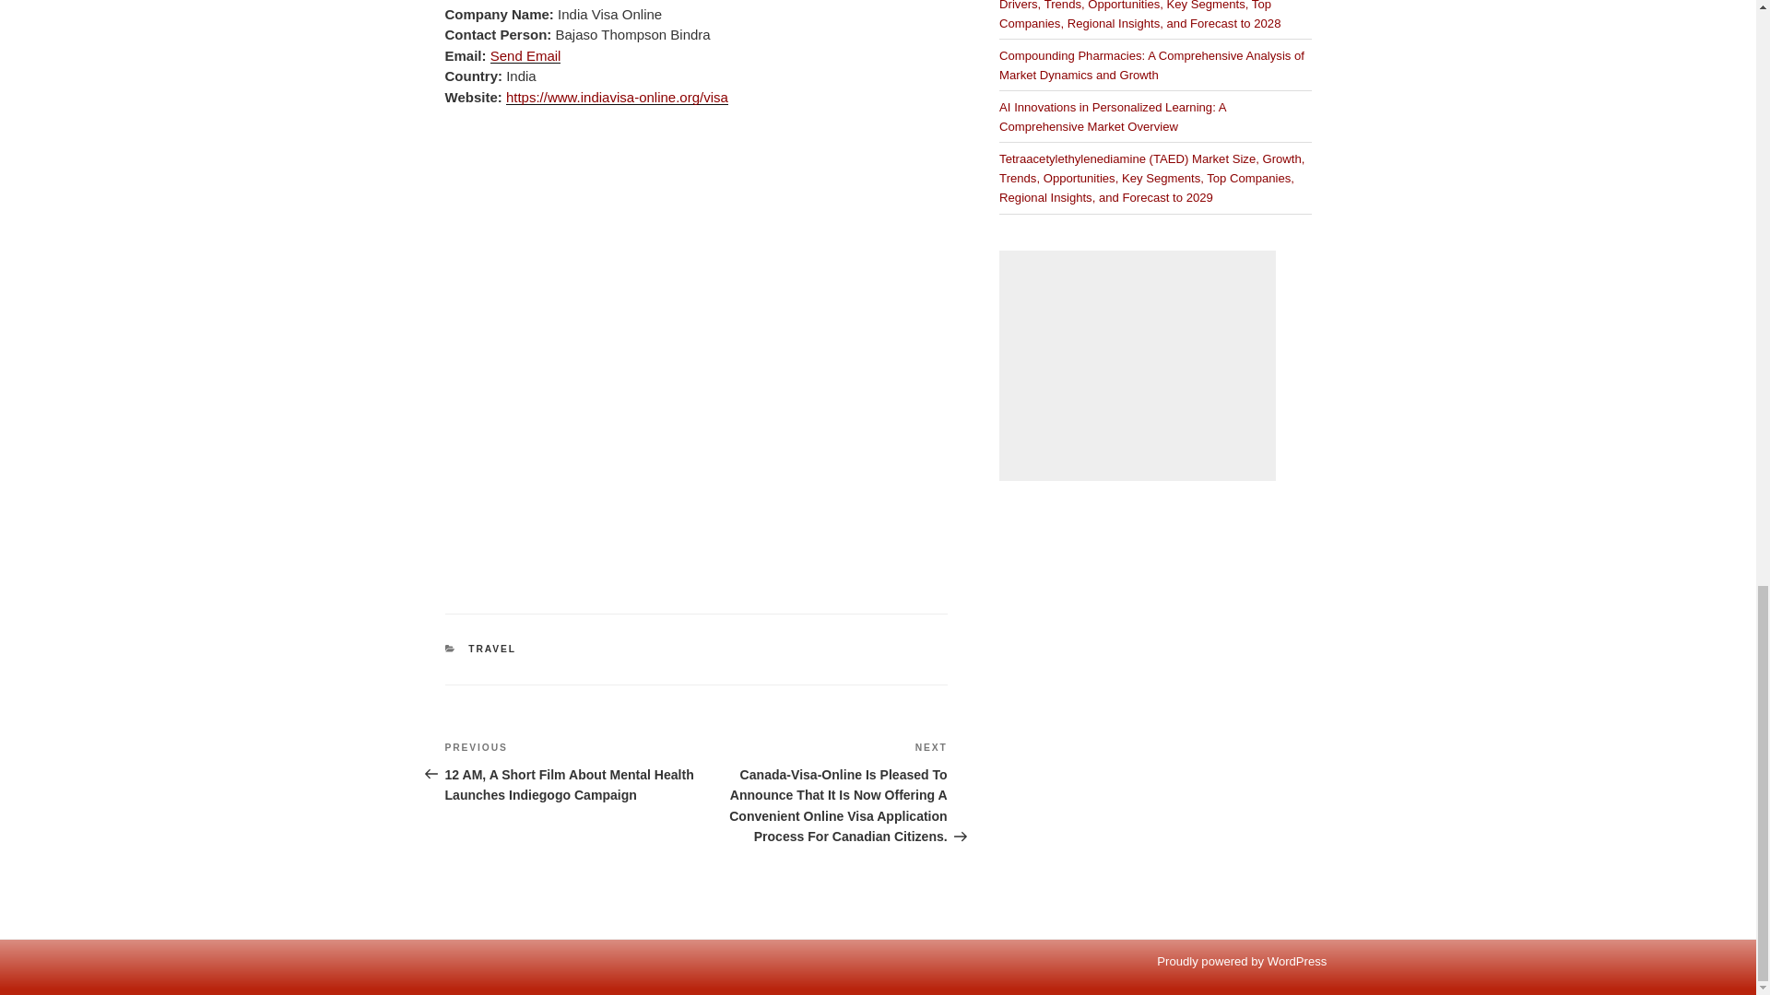 This screenshot has height=995, width=1770. I want to click on Proudly powered by WordPress, so click(1241, 960).